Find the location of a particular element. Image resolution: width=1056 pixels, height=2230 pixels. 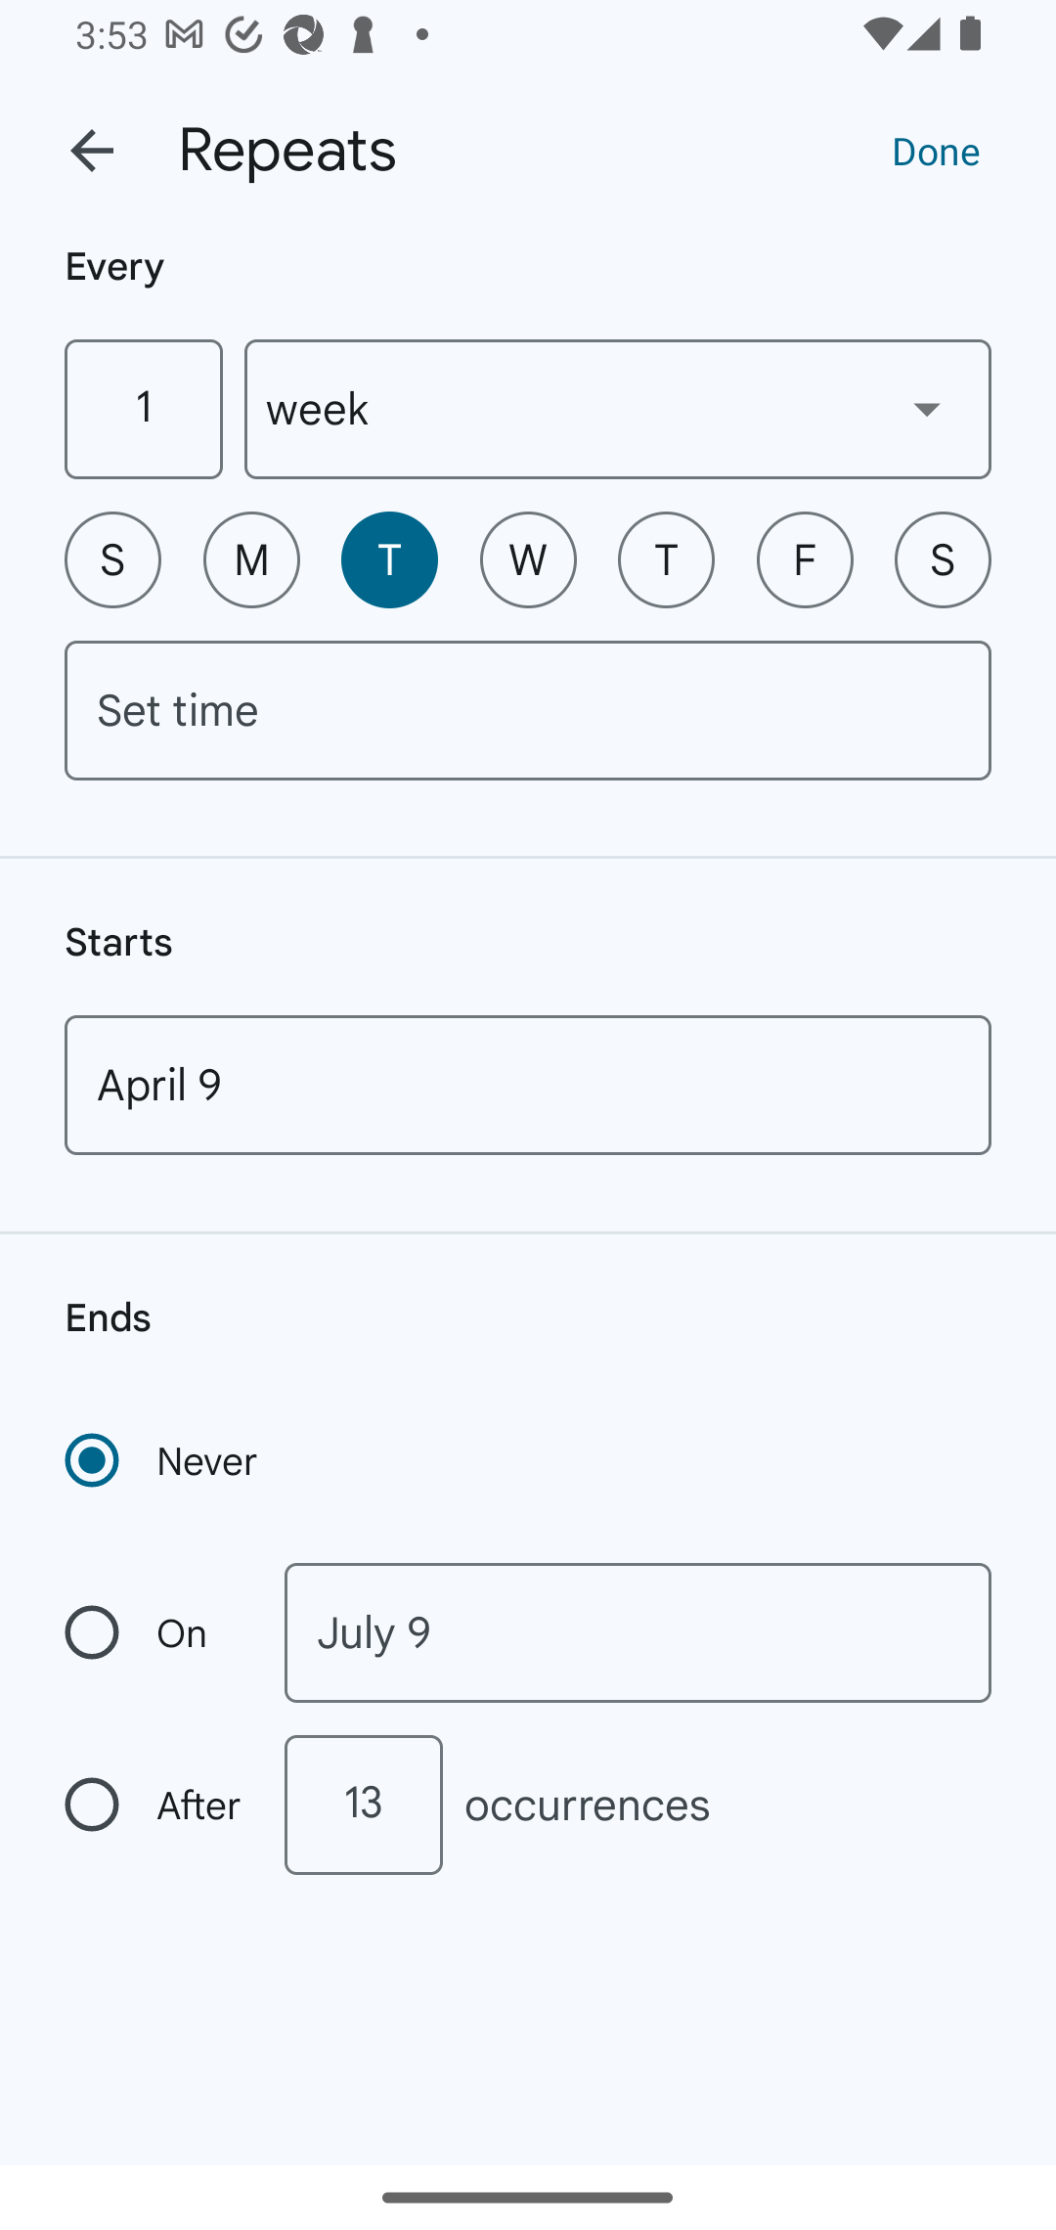

Back is located at coordinates (92, 151).